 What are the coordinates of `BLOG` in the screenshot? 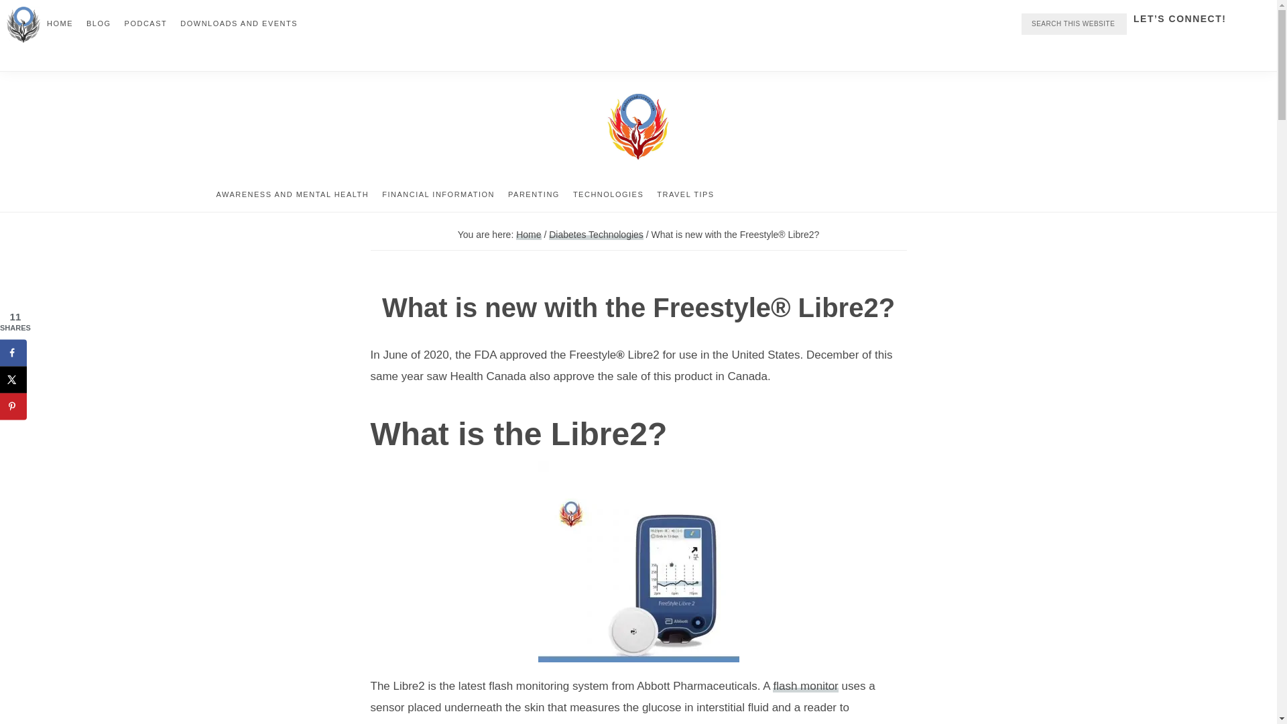 It's located at (99, 23).